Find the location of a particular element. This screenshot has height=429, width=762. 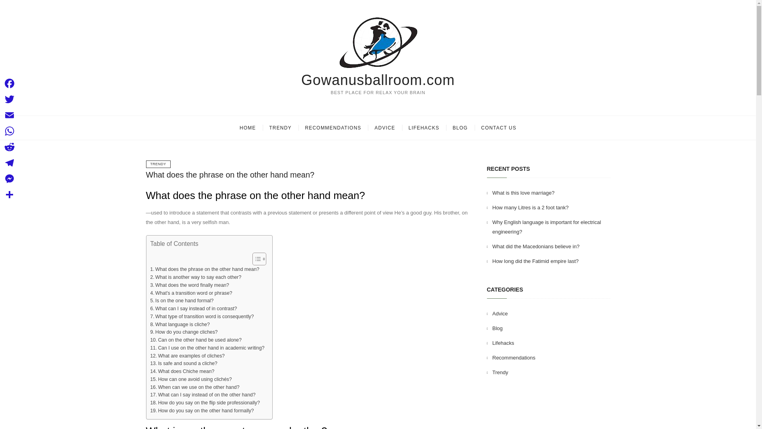

What are examples of cliches? is located at coordinates (187, 356).